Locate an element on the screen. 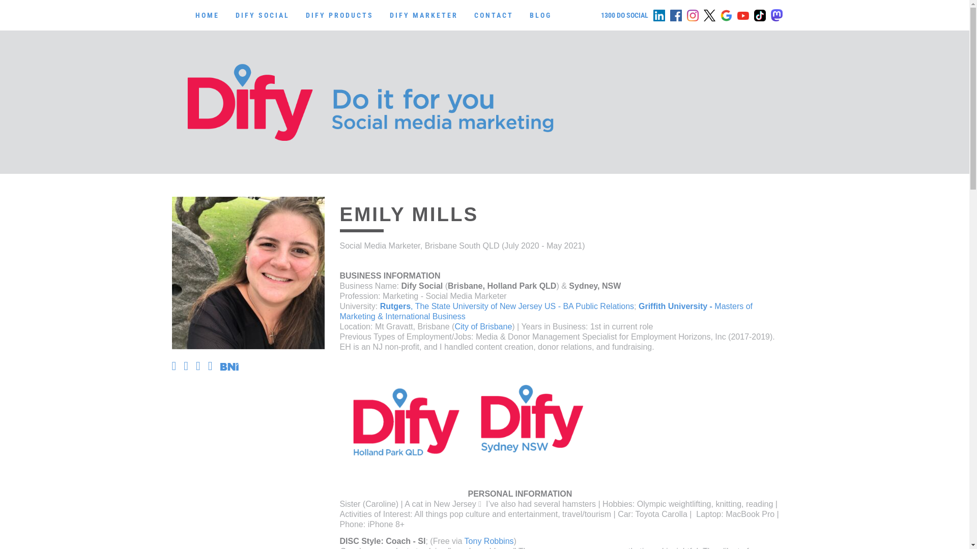  Tony Robbins is located at coordinates (489, 541).